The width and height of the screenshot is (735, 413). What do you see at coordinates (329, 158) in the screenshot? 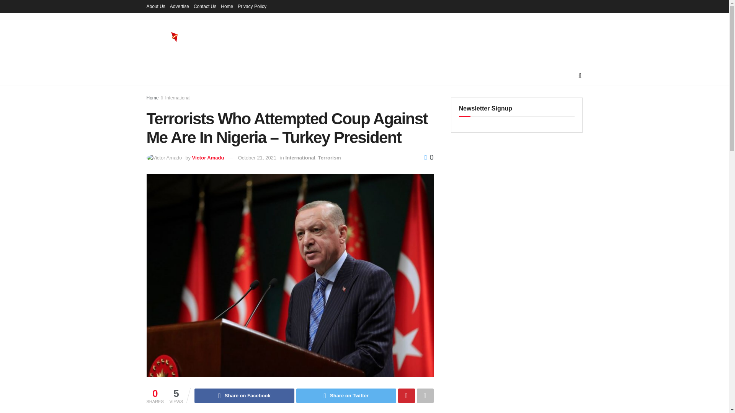
I see `Terrorism` at bounding box center [329, 158].